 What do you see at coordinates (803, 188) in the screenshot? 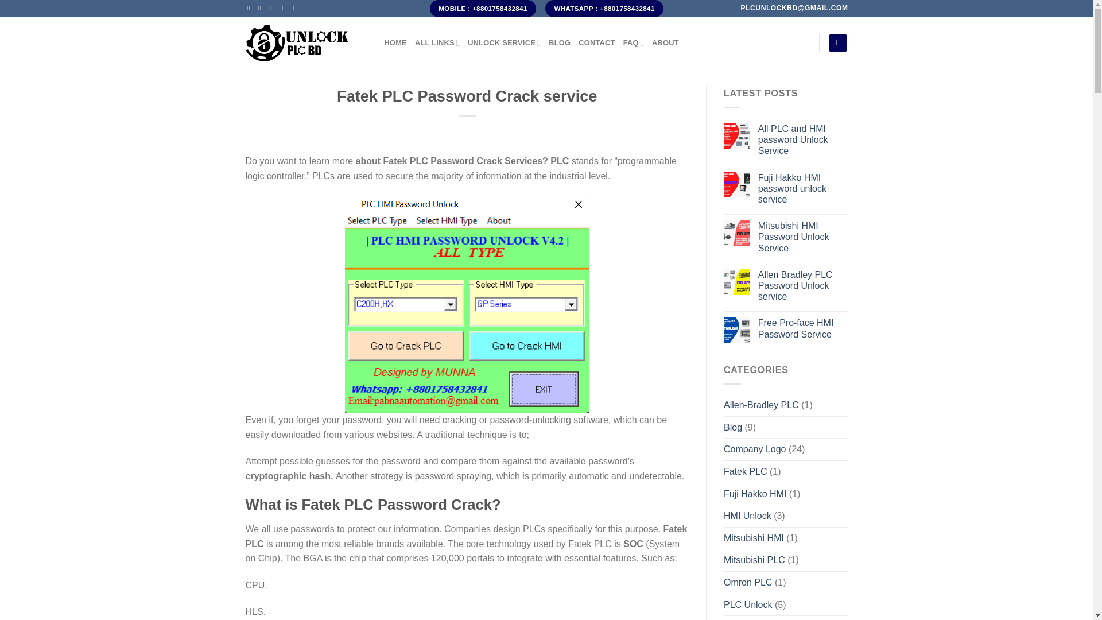
I see `Fuji Hakko HMI password unlock service` at bounding box center [803, 188].